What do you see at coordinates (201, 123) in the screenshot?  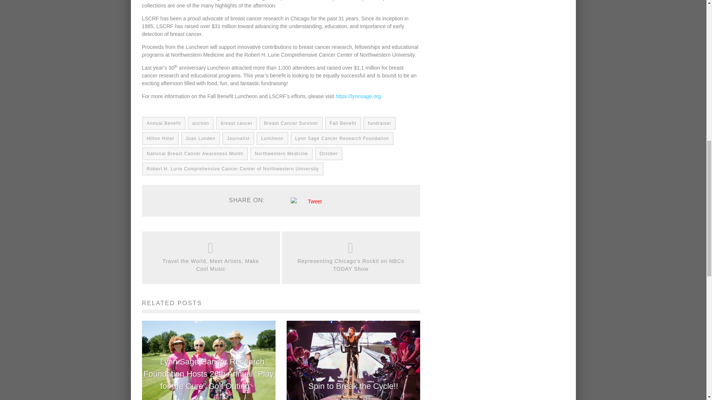 I see `auction` at bounding box center [201, 123].